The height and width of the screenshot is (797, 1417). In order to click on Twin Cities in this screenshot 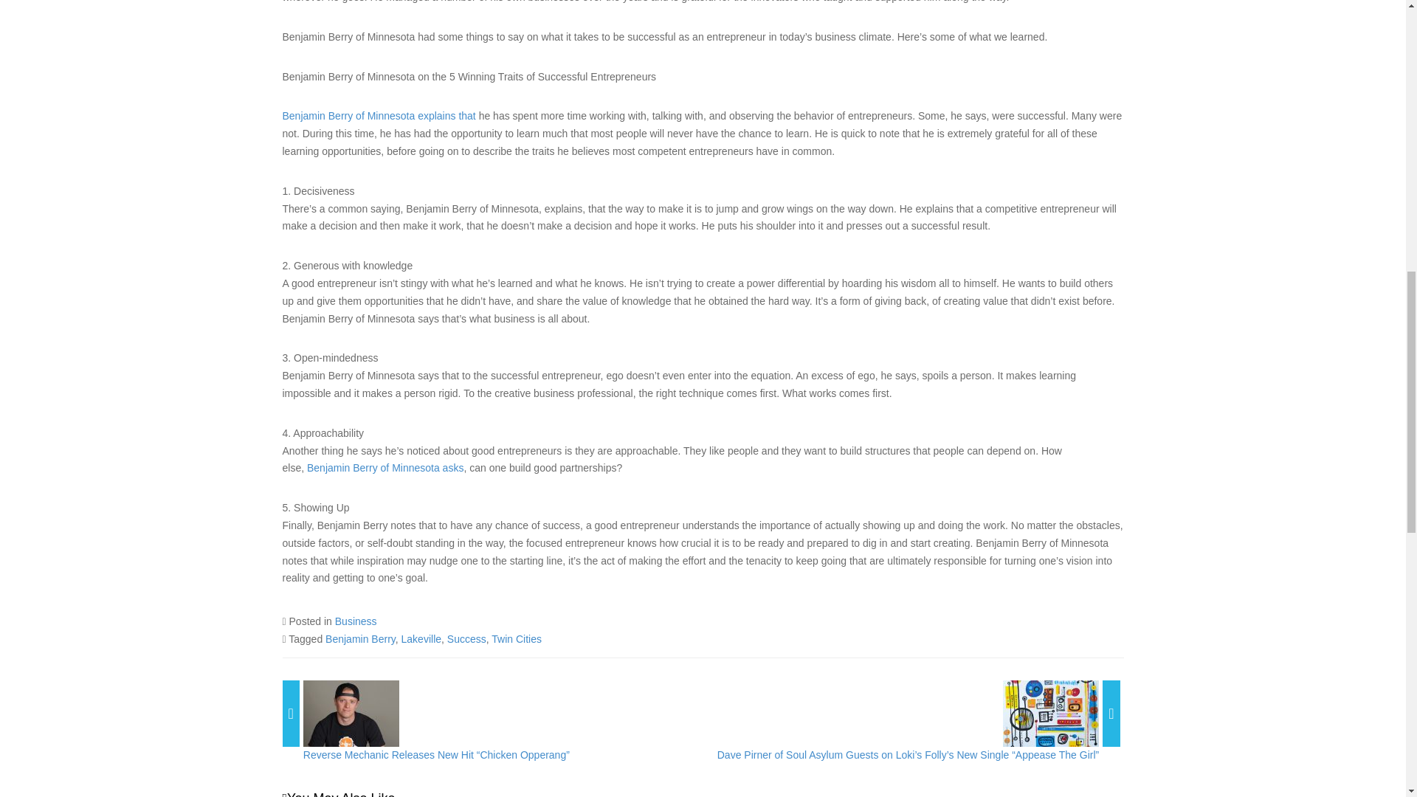, I will do `click(517, 638)`.